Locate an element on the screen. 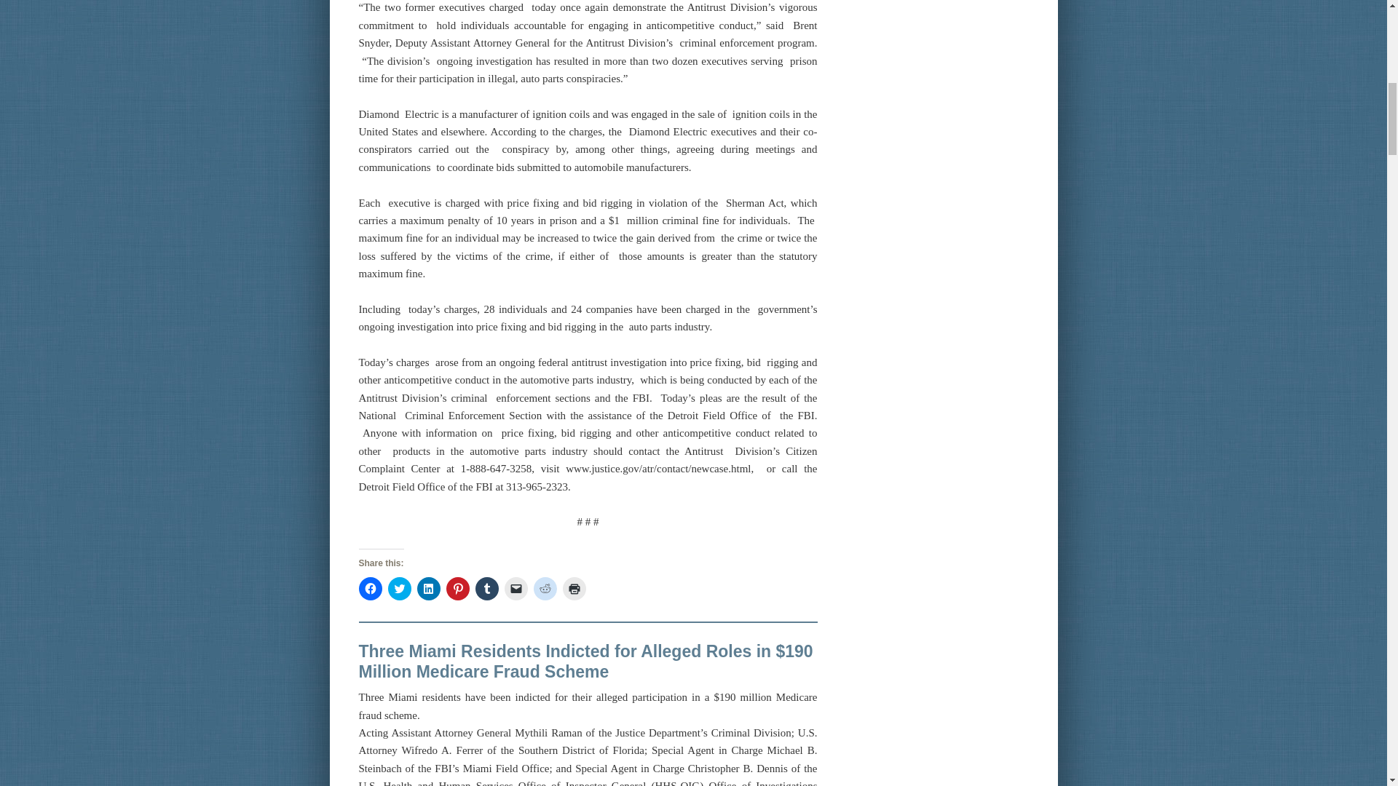 This screenshot has width=1398, height=786. Click to share on Twitter is located at coordinates (399, 588).